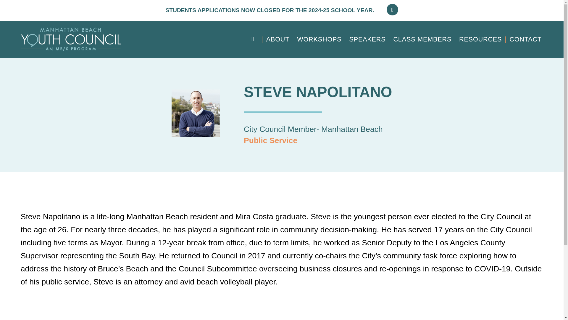 This screenshot has height=320, width=568. I want to click on Like me on Facebook, so click(392, 9).